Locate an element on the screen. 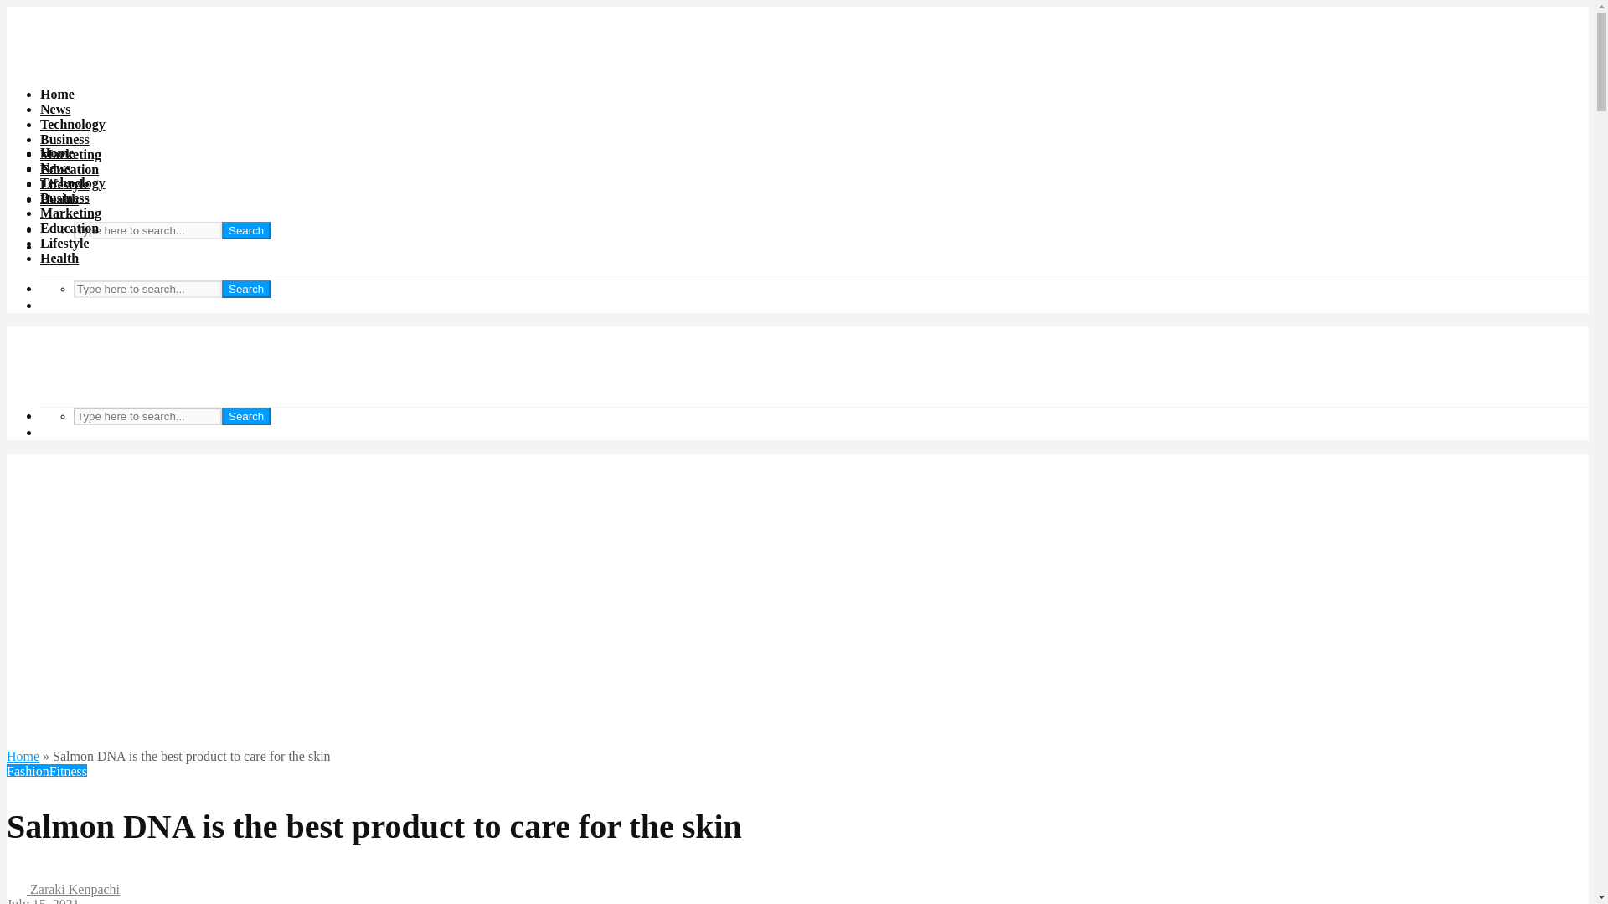  Business is located at coordinates (65, 198).